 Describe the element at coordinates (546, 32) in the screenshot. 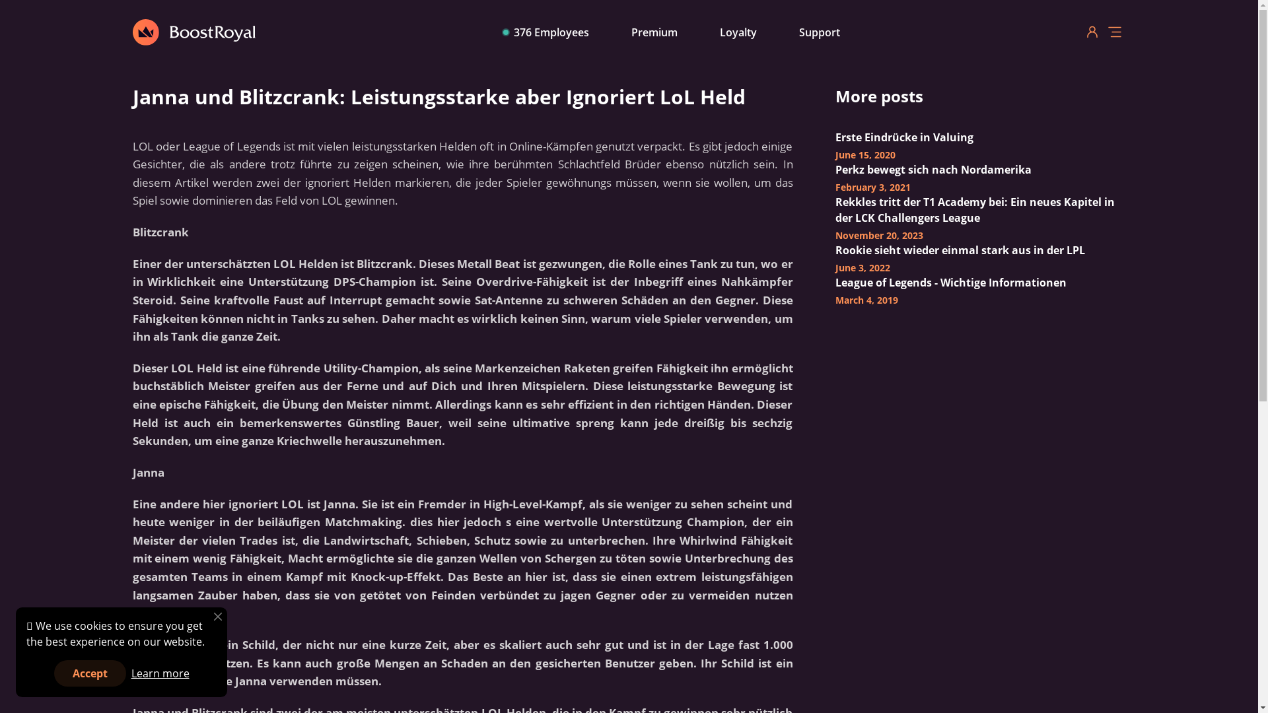

I see `376
Employees` at that location.